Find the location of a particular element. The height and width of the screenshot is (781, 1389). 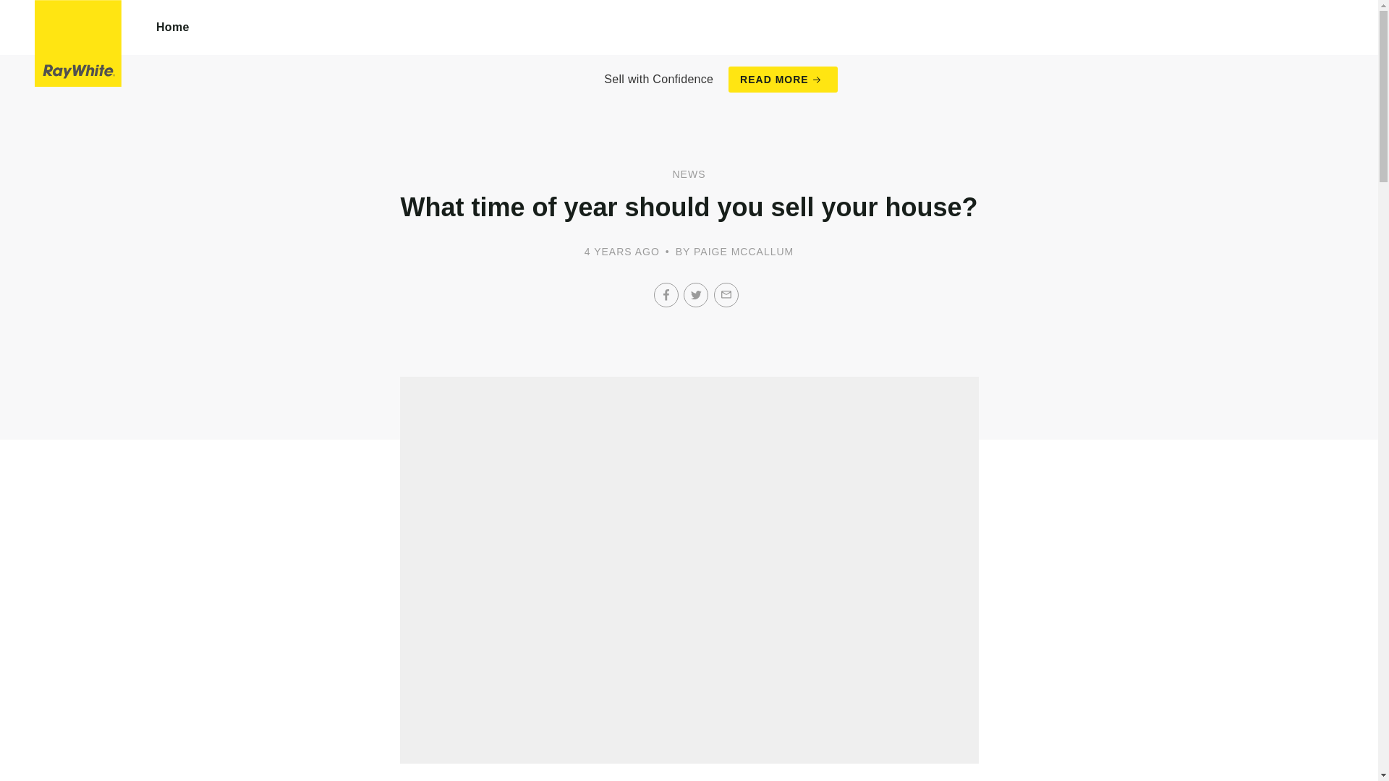

Facebook is located at coordinates (666, 295).